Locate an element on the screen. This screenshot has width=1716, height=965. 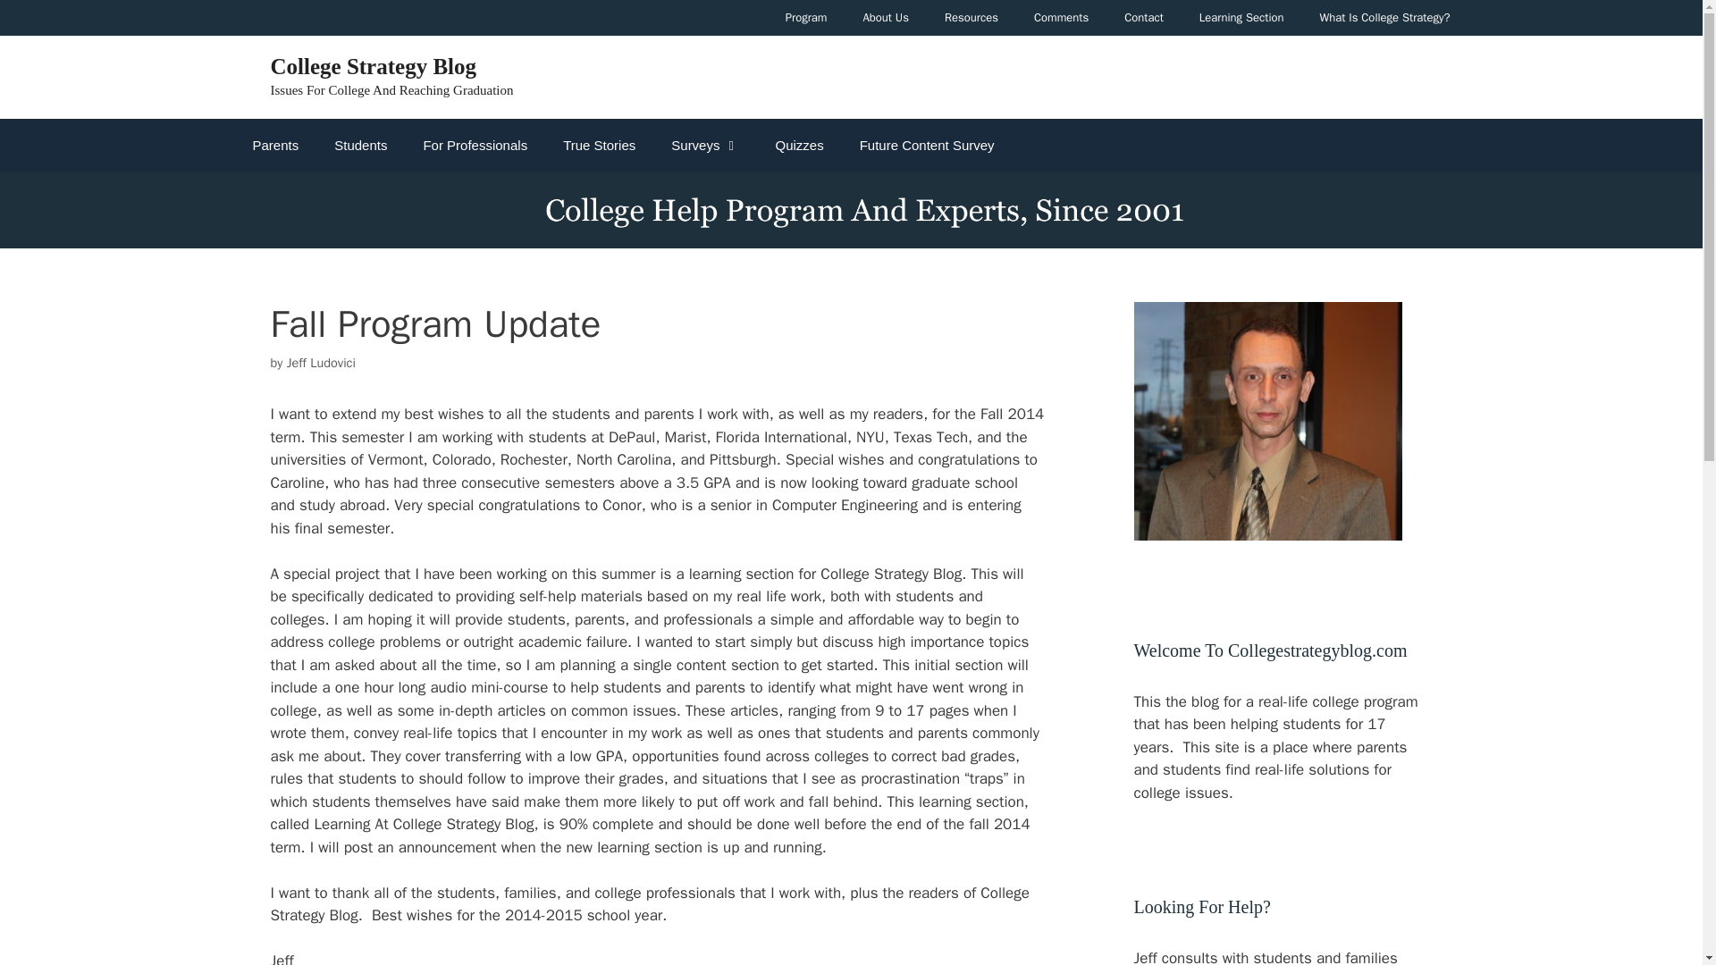
What Is College Strategy? is located at coordinates (1385, 18).